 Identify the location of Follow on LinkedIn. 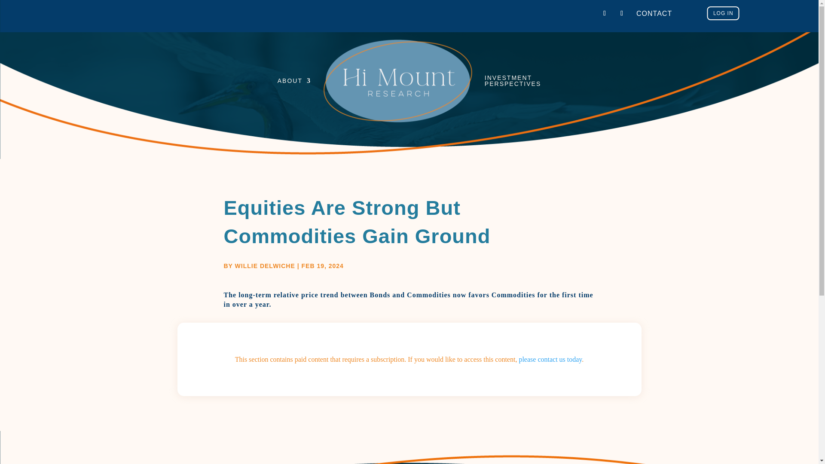
(621, 13).